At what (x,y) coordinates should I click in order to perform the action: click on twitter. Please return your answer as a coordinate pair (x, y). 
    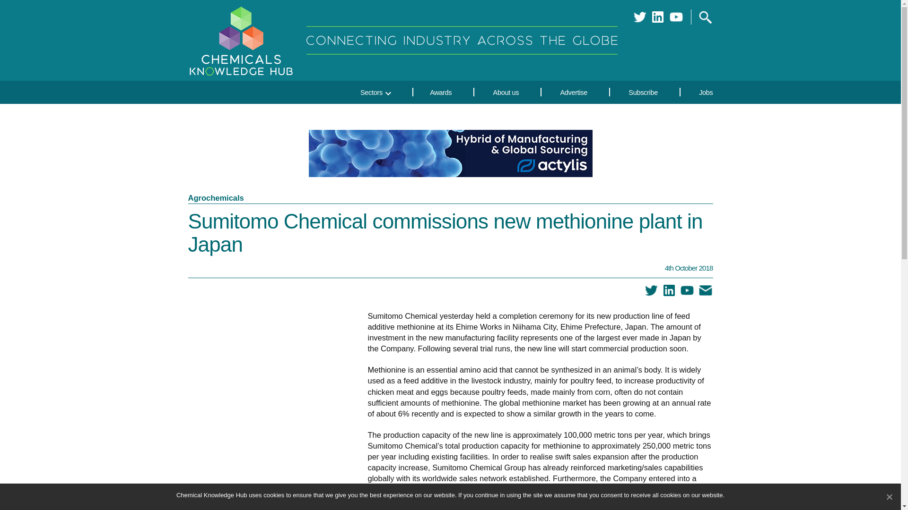
    Looking at the image, I should click on (639, 17).